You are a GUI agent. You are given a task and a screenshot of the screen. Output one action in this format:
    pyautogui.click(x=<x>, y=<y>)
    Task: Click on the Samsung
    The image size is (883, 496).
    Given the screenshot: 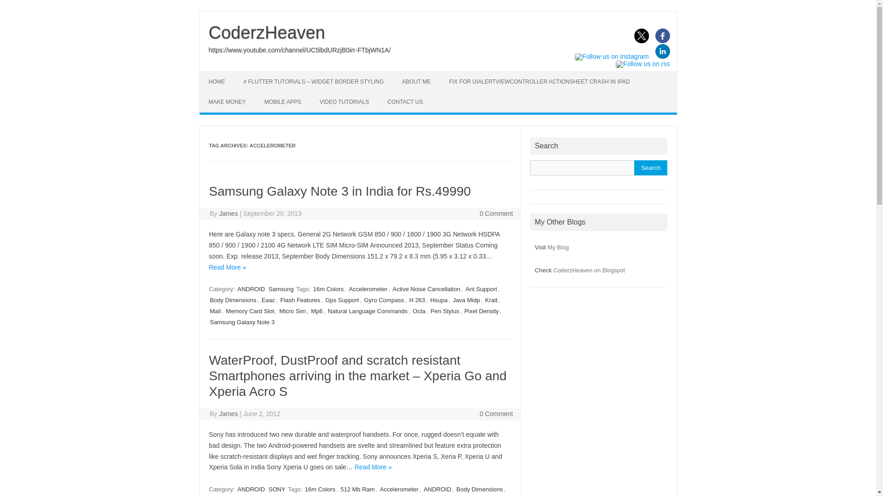 What is the action you would take?
    pyautogui.click(x=281, y=289)
    